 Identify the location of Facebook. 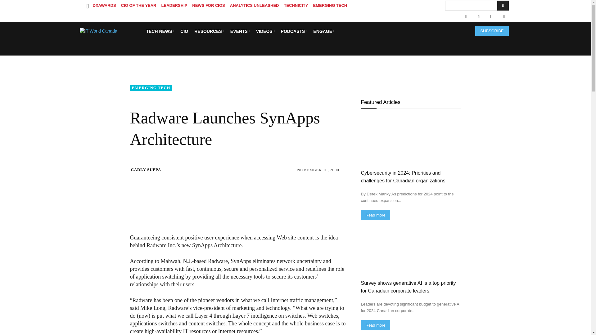
(466, 17).